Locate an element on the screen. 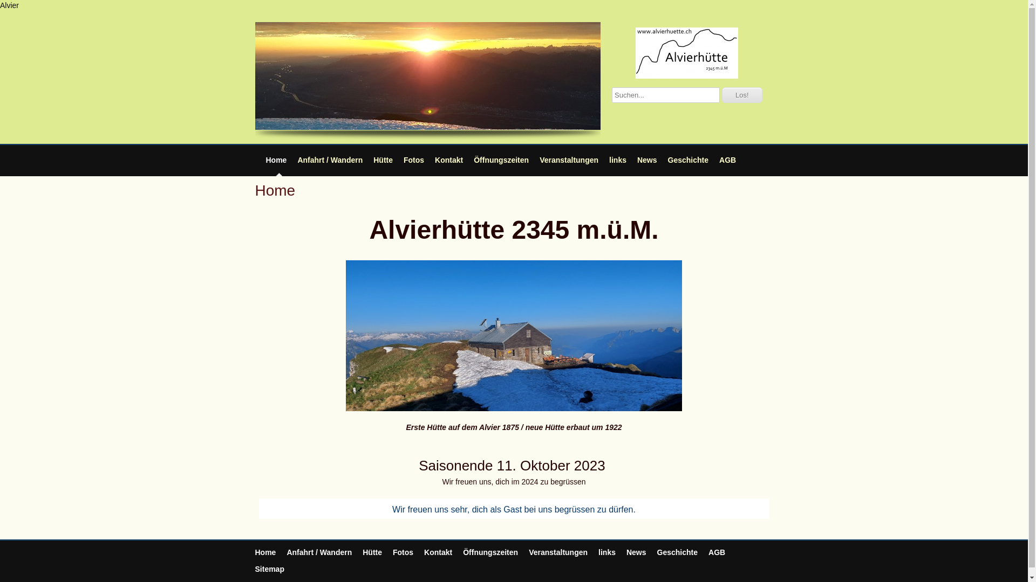  News is located at coordinates (637, 552).